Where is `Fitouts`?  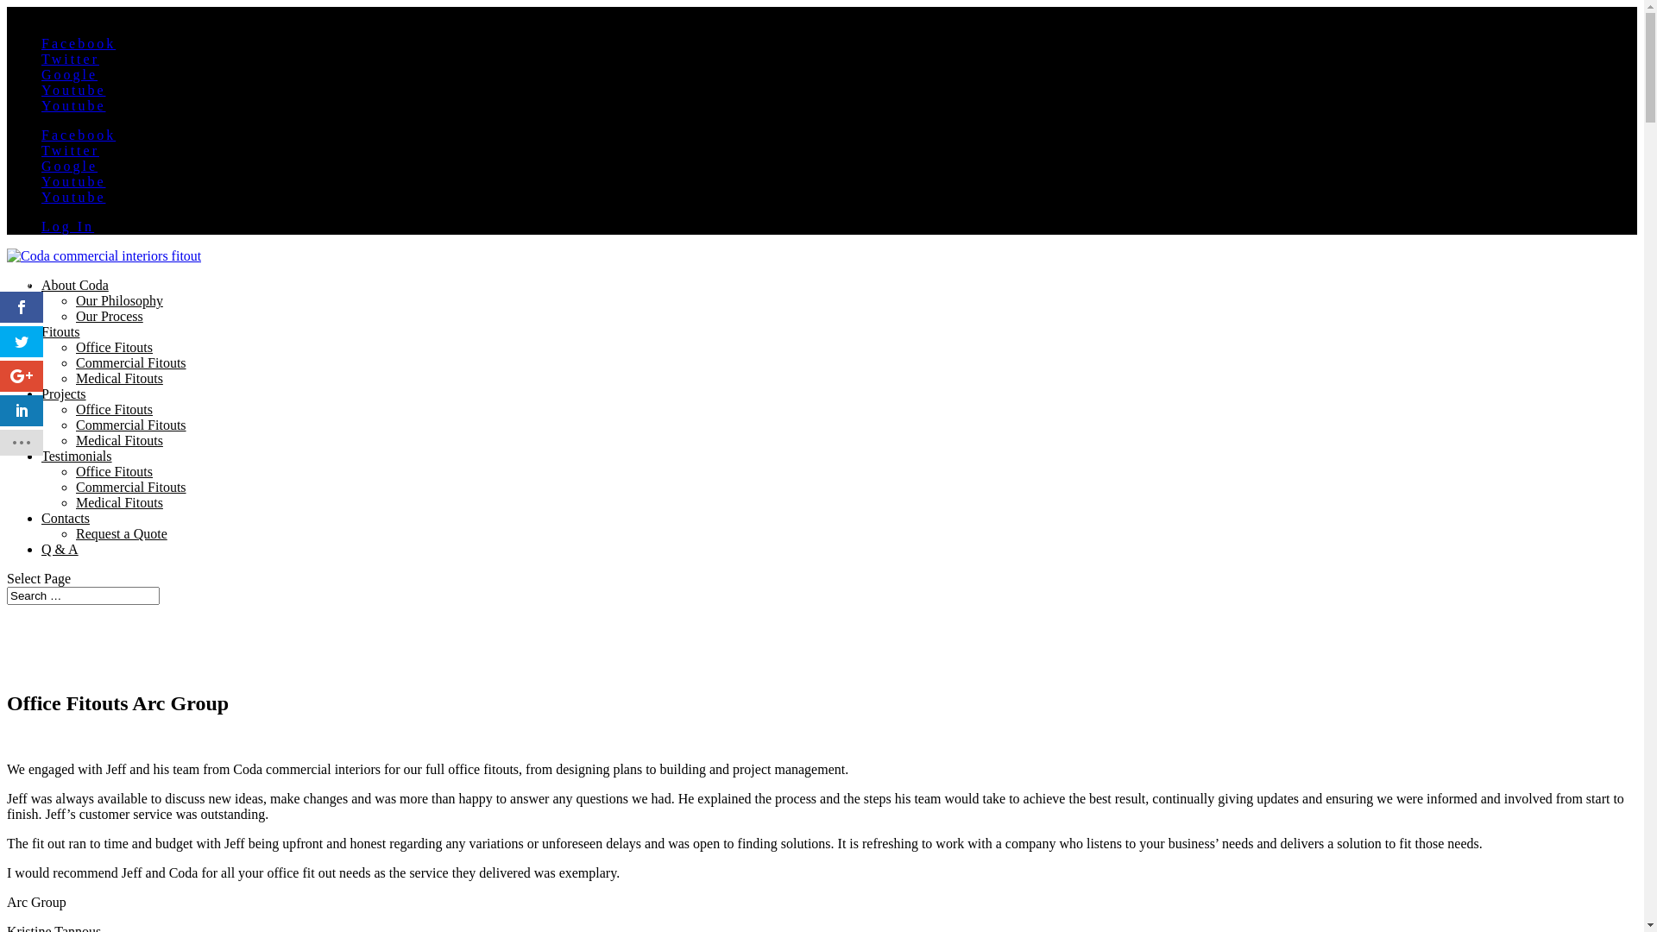
Fitouts is located at coordinates (60, 331).